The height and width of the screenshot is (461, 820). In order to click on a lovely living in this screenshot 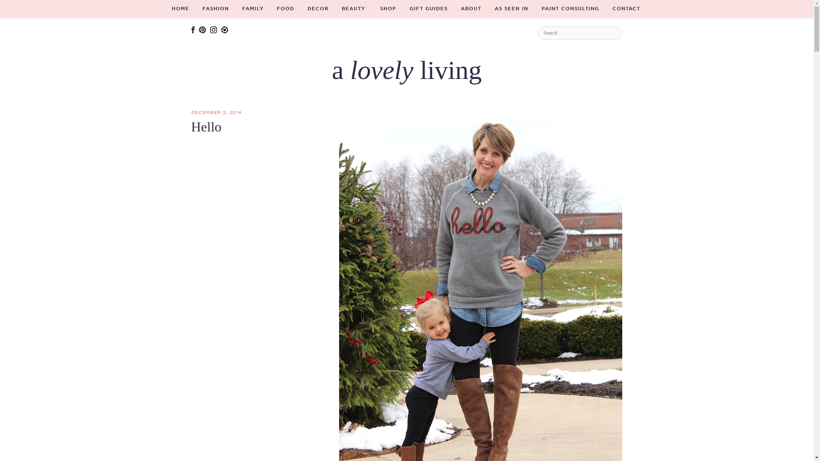, I will do `click(407, 70)`.